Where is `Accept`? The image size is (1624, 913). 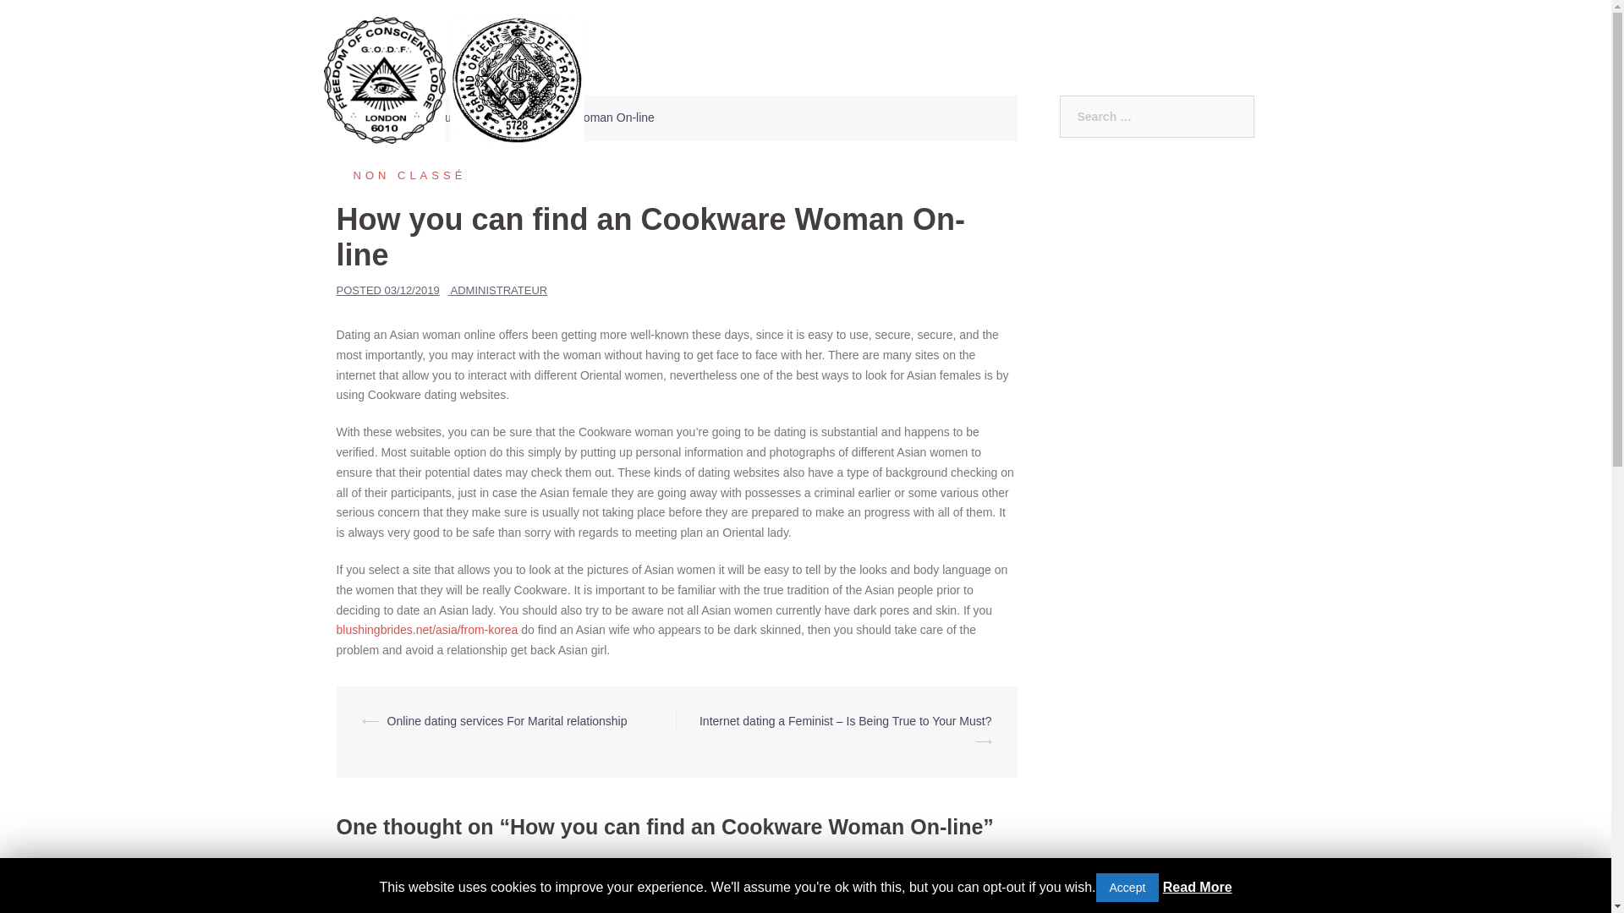 Accept is located at coordinates (1127, 888).